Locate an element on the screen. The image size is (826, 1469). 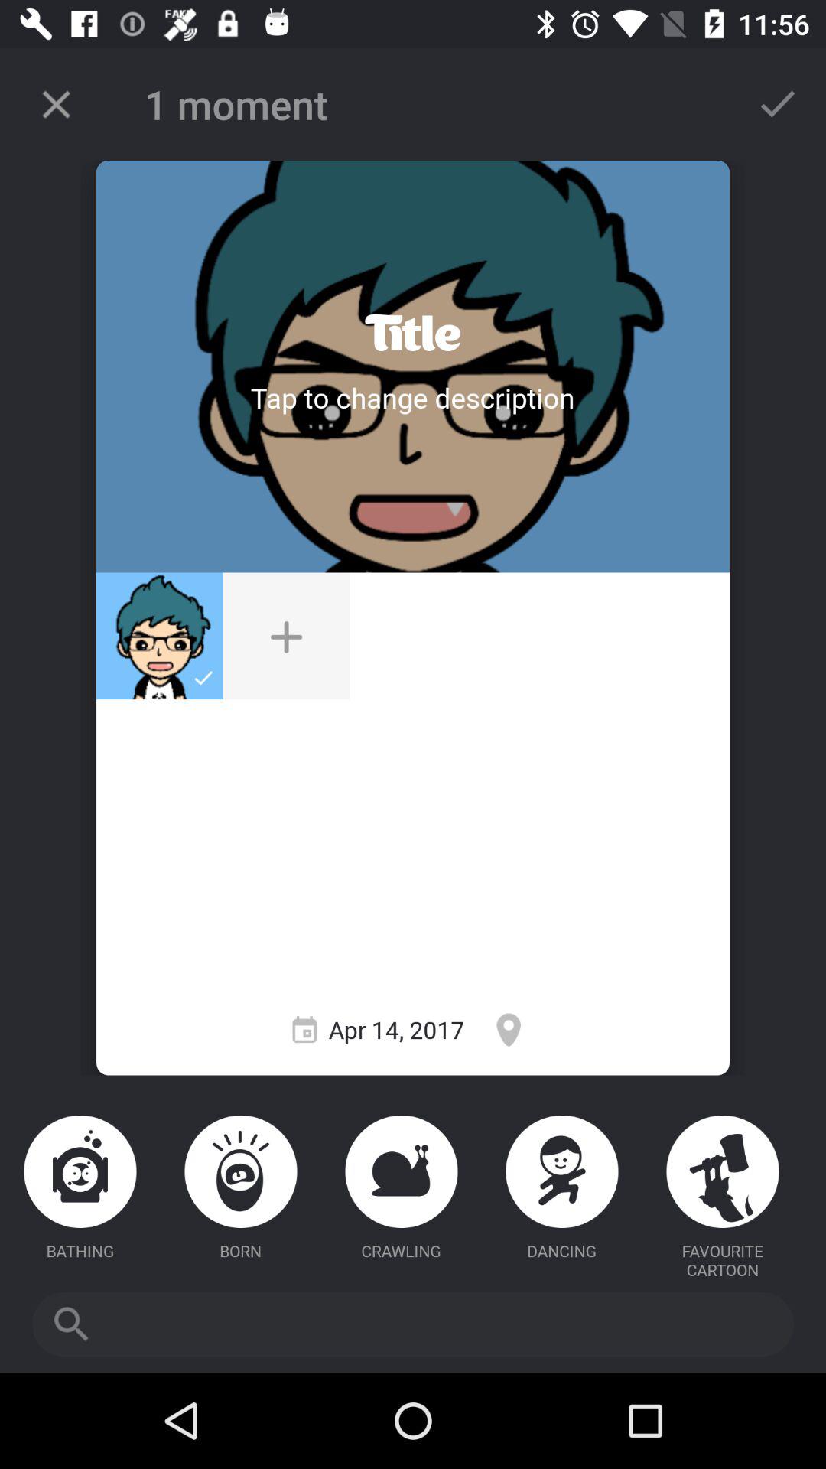
add a new avatar is located at coordinates (286, 636).